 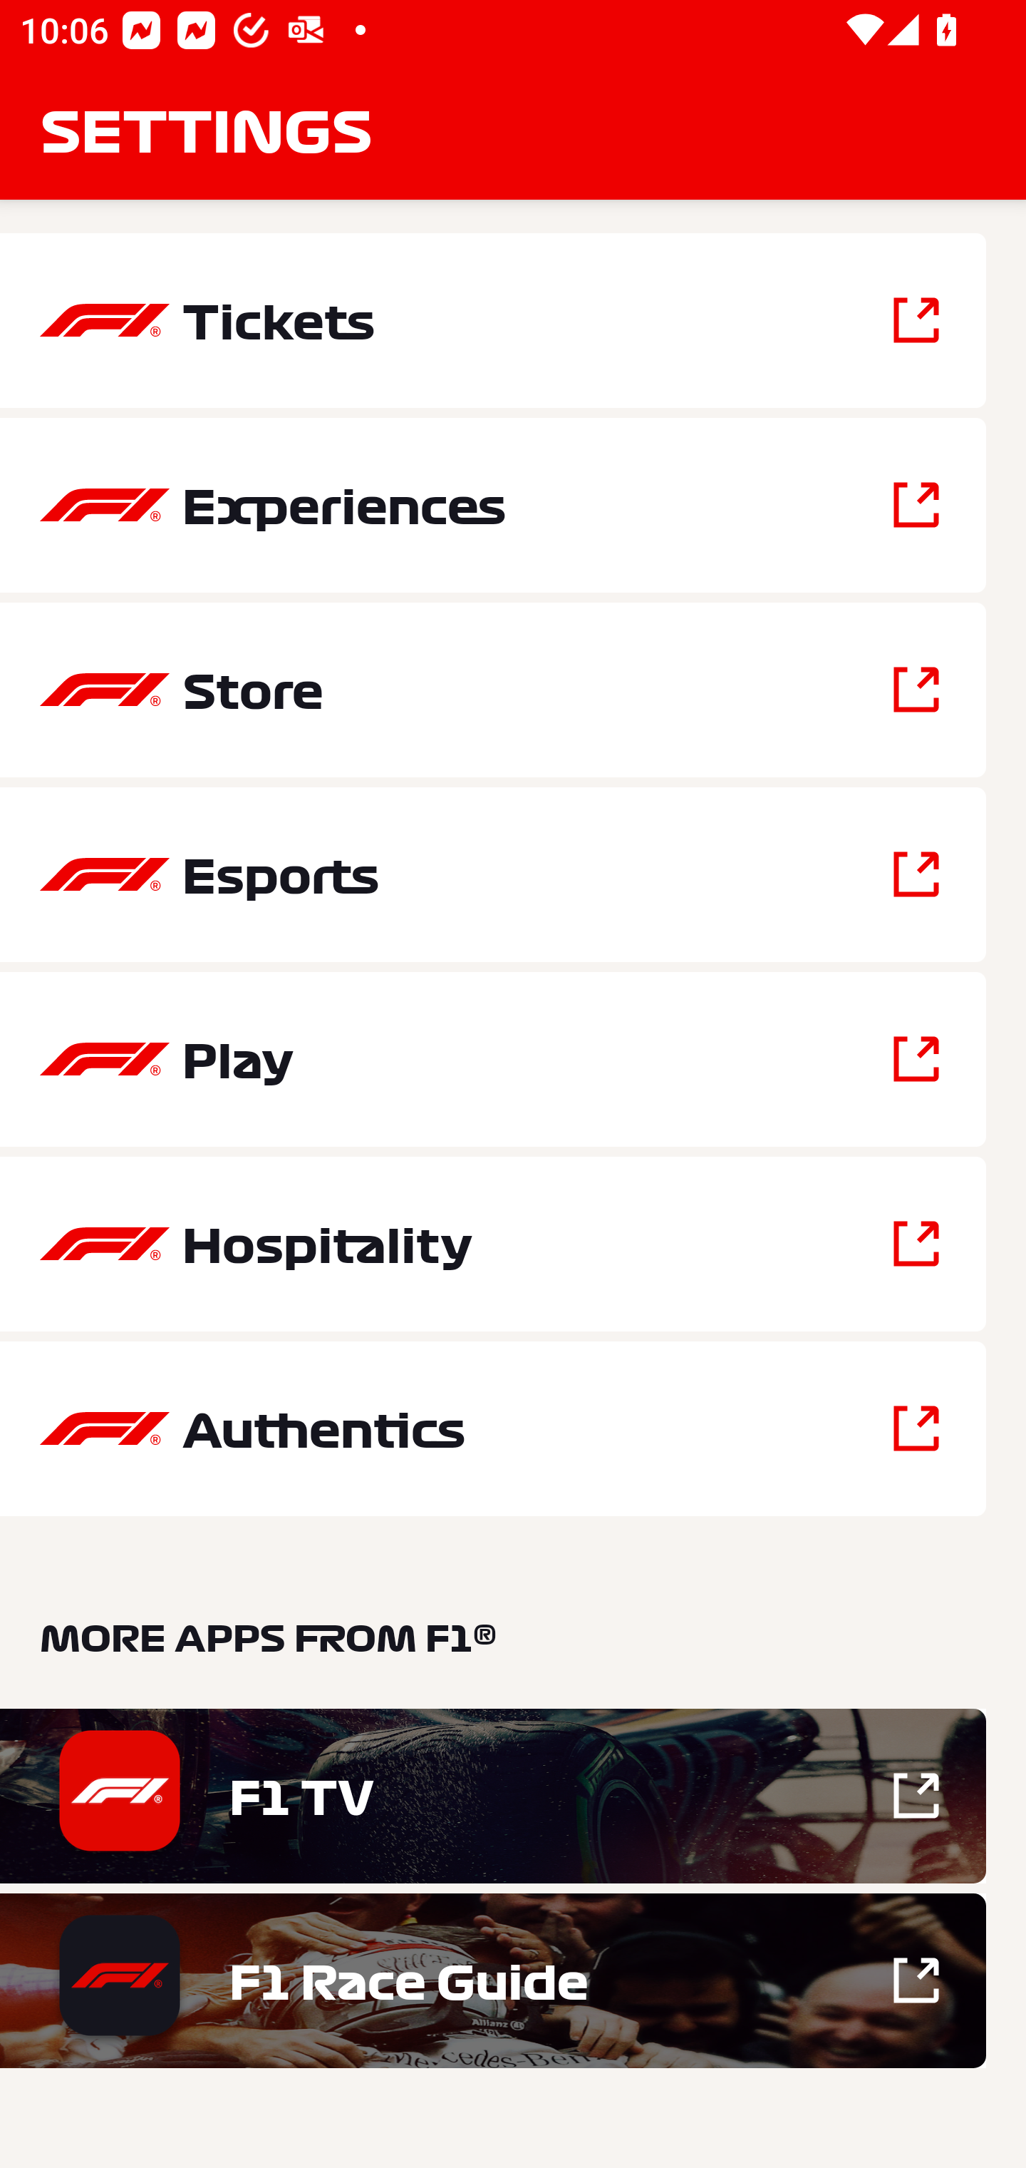 I want to click on Play, so click(x=493, y=1058).